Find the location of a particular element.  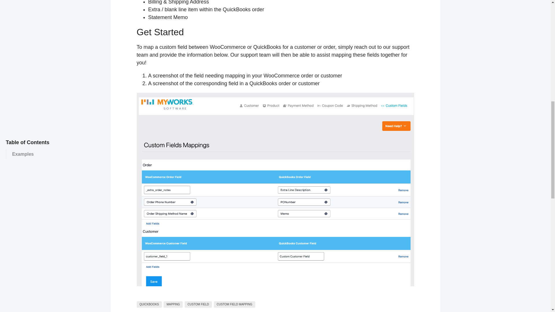

CUSTOM FIELD MAPPING is located at coordinates (234, 304).